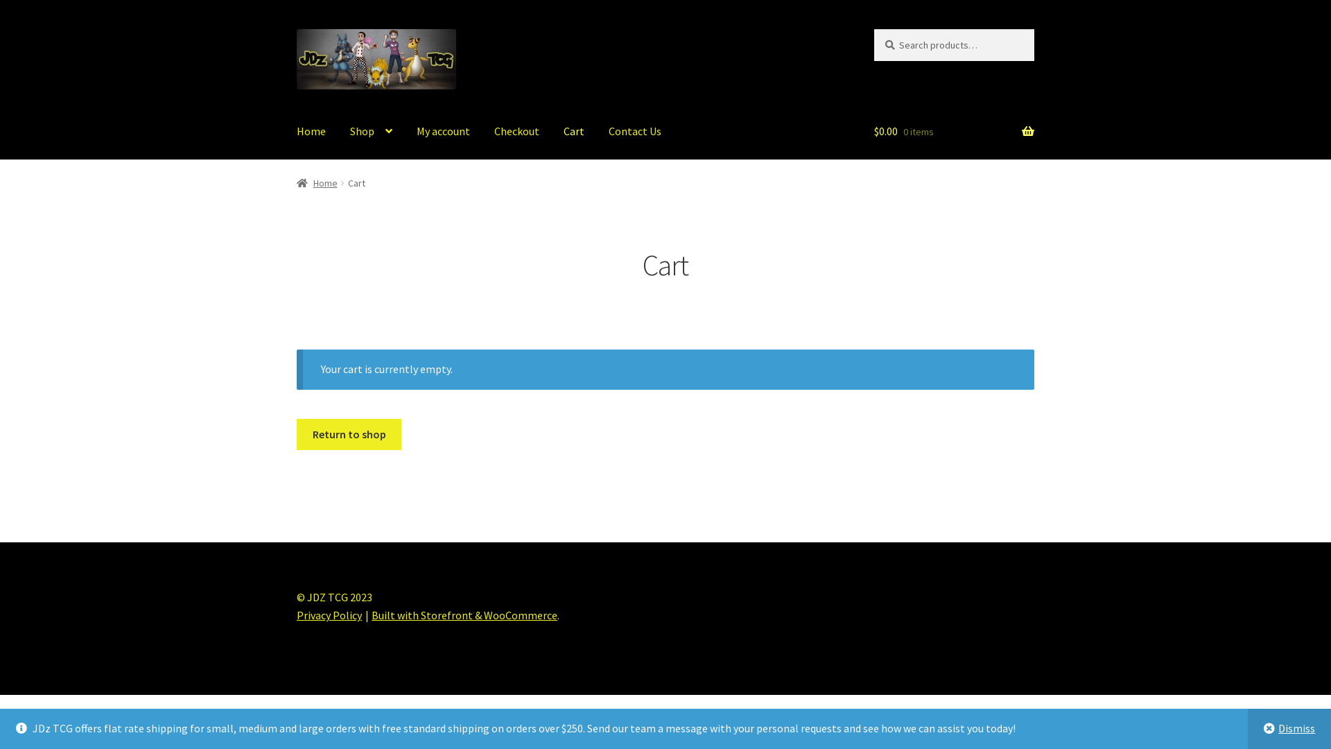  I want to click on Return to shop, so click(349, 435).